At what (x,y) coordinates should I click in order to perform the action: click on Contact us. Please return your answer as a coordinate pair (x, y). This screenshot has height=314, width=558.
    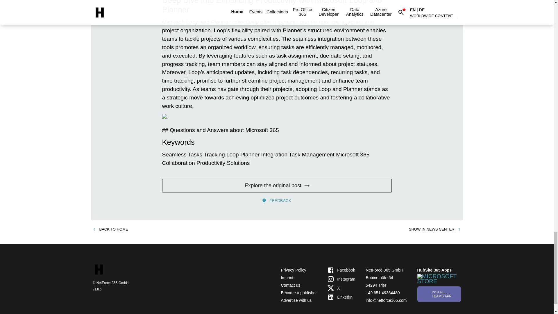
    Looking at the image, I should click on (290, 285).